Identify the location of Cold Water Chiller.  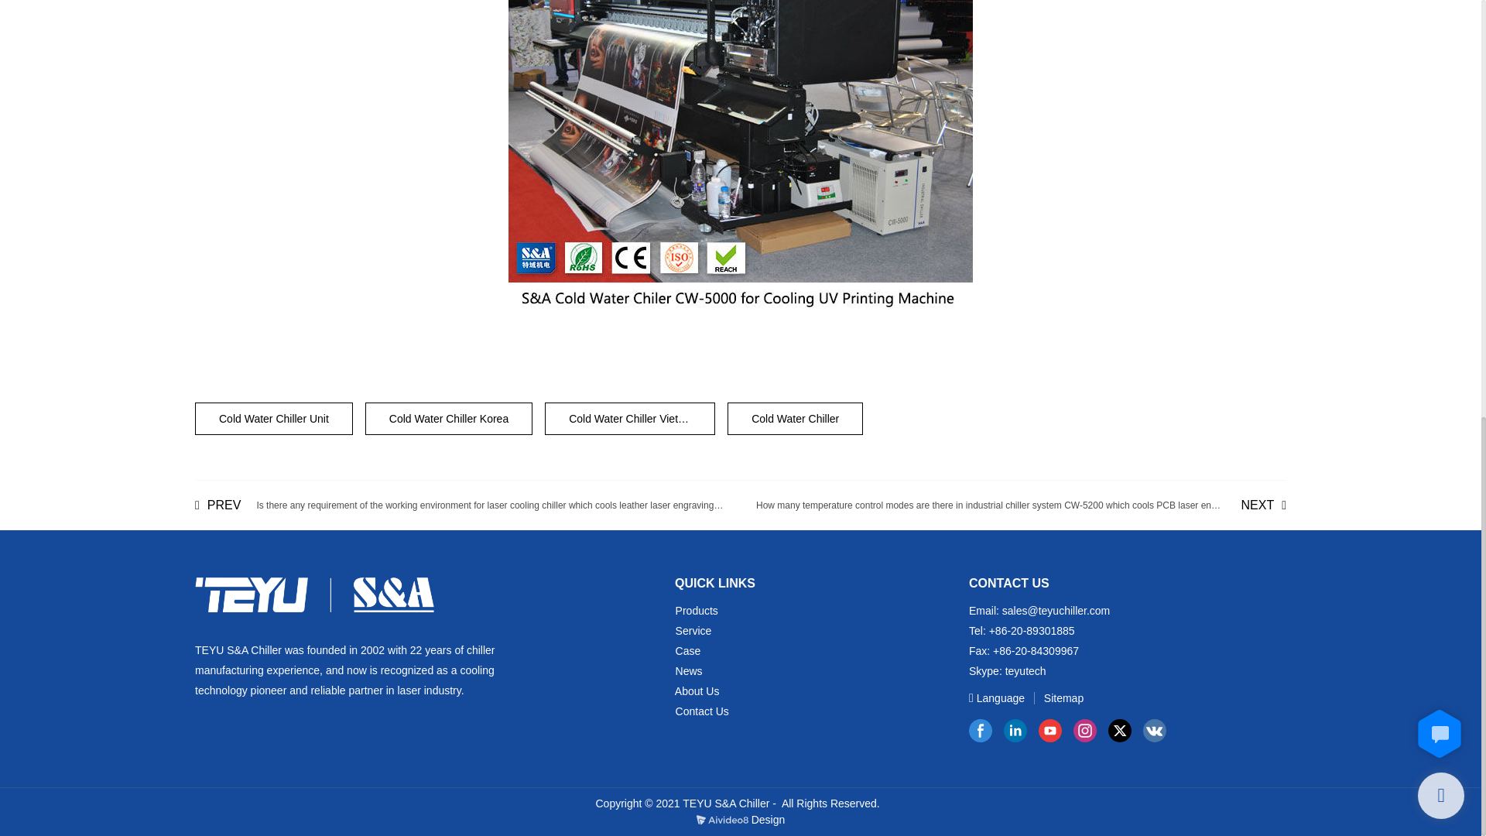
(796, 418).